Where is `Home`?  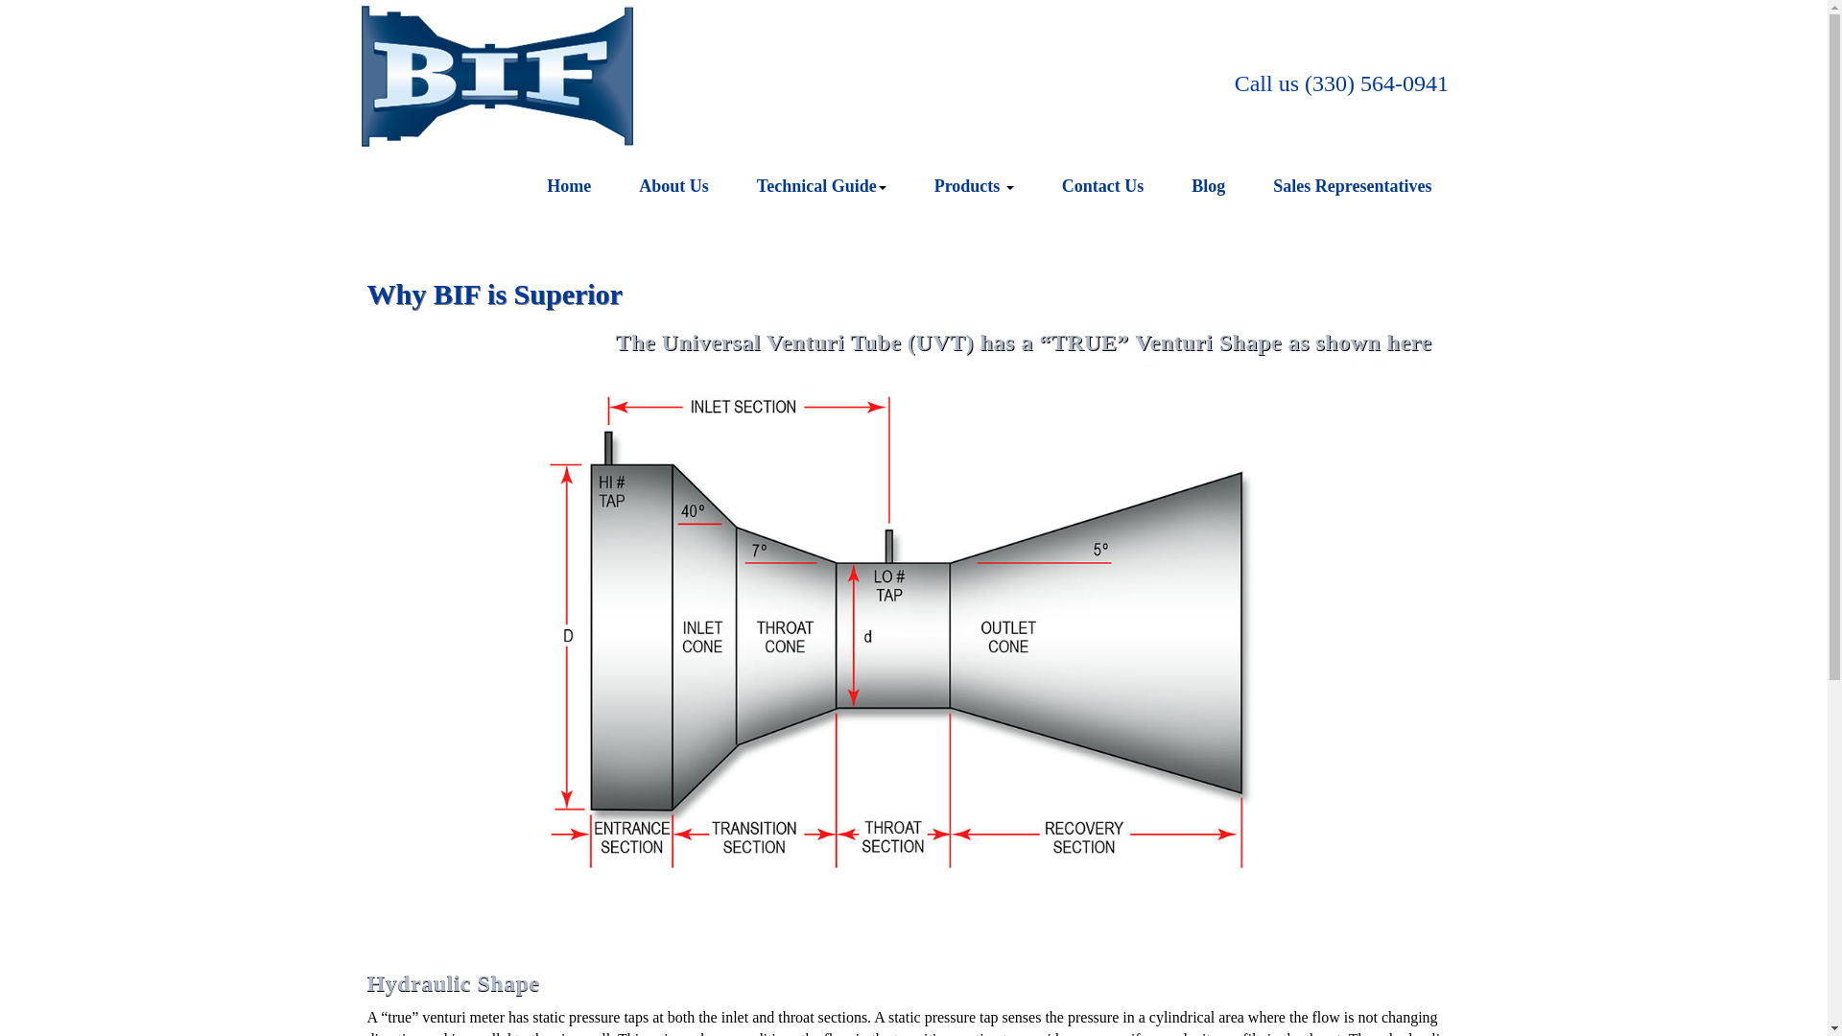 Home is located at coordinates (569, 186).